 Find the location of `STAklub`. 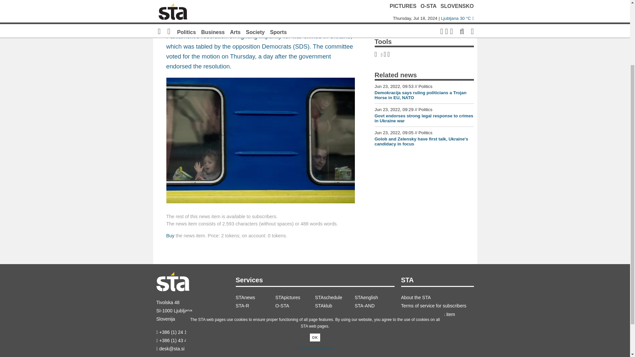

STAklub is located at coordinates (335, 306).